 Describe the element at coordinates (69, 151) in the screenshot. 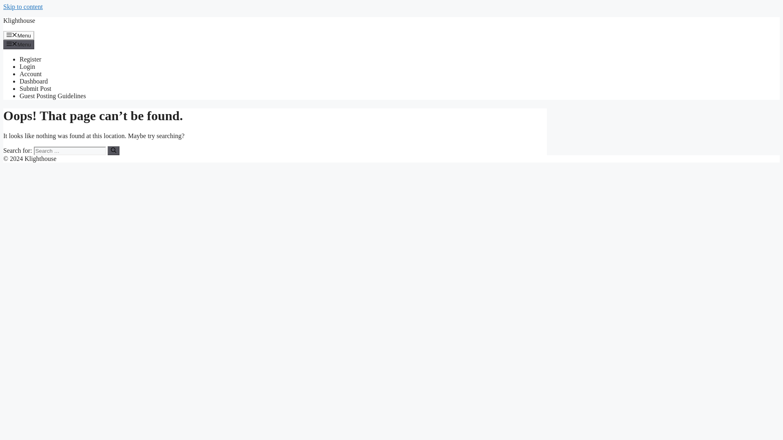

I see `Search for:` at that location.